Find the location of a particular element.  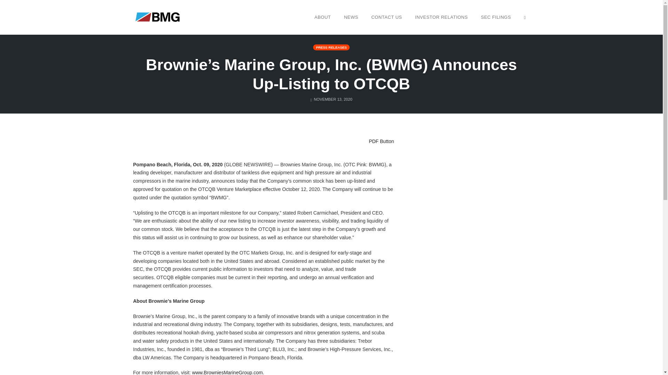

www.BrowniesMarineGroup.com is located at coordinates (227, 372).